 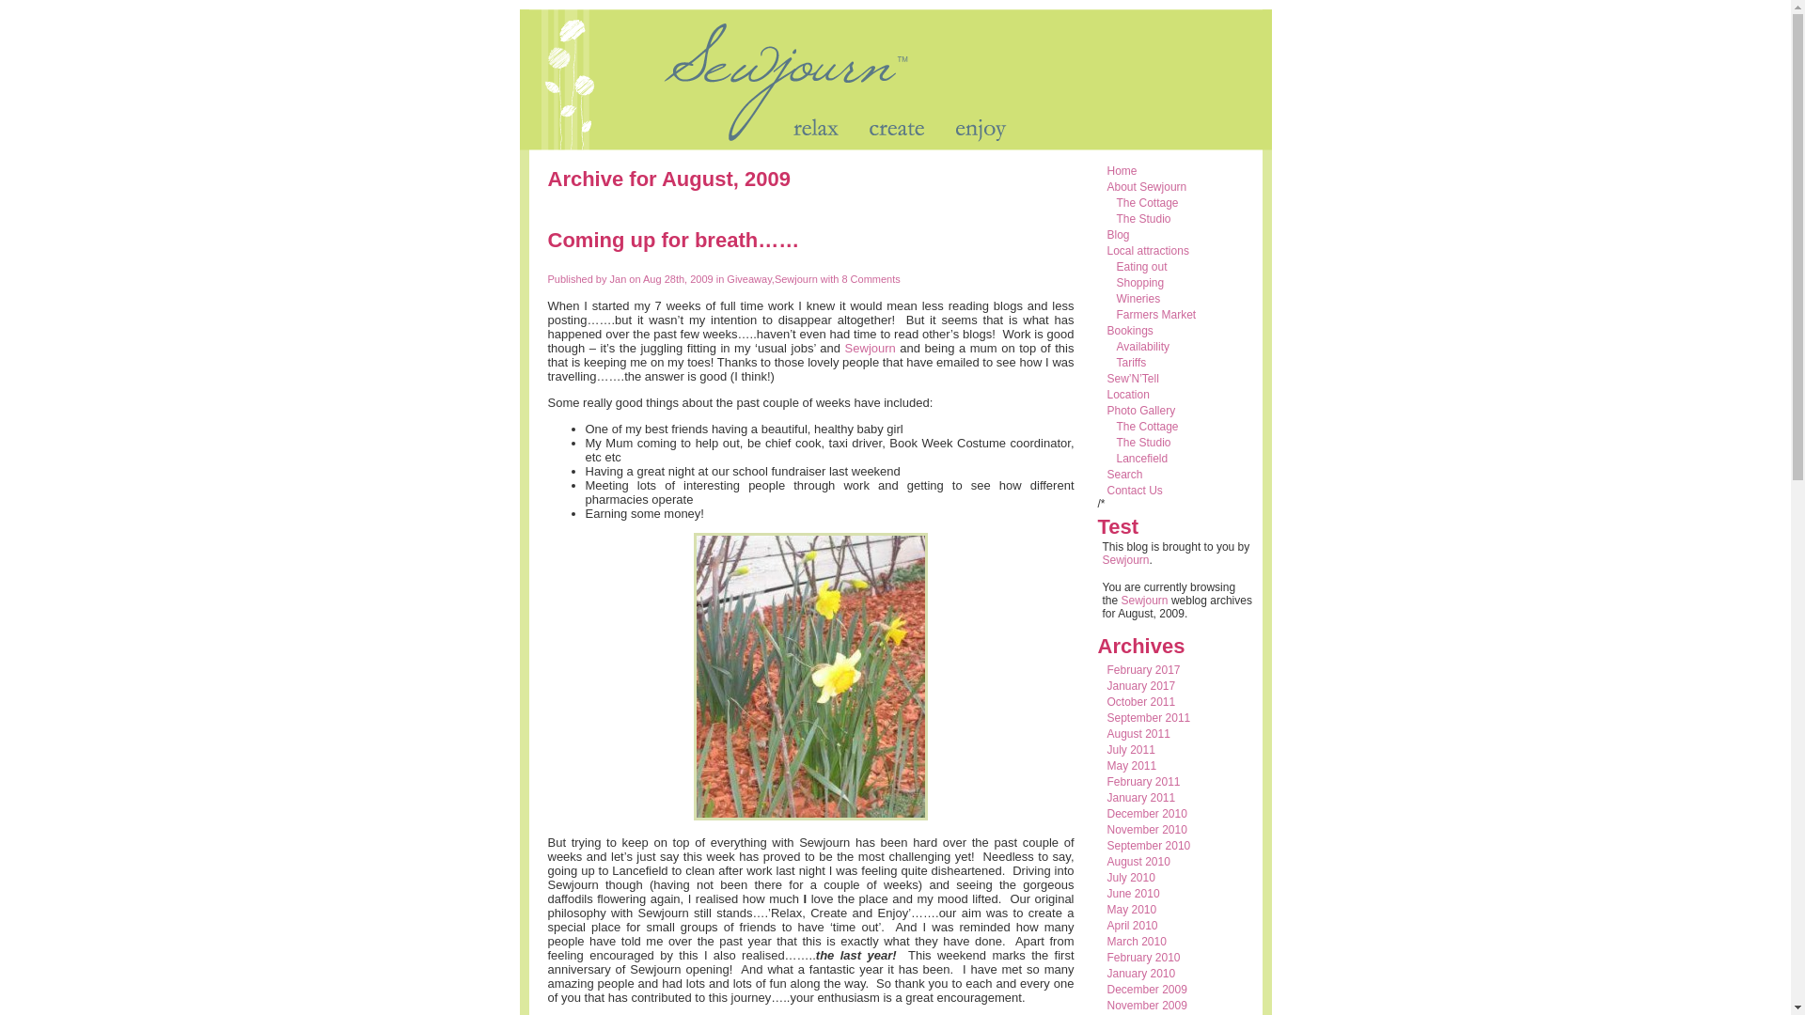 I want to click on January 2011, so click(x=1141, y=798).